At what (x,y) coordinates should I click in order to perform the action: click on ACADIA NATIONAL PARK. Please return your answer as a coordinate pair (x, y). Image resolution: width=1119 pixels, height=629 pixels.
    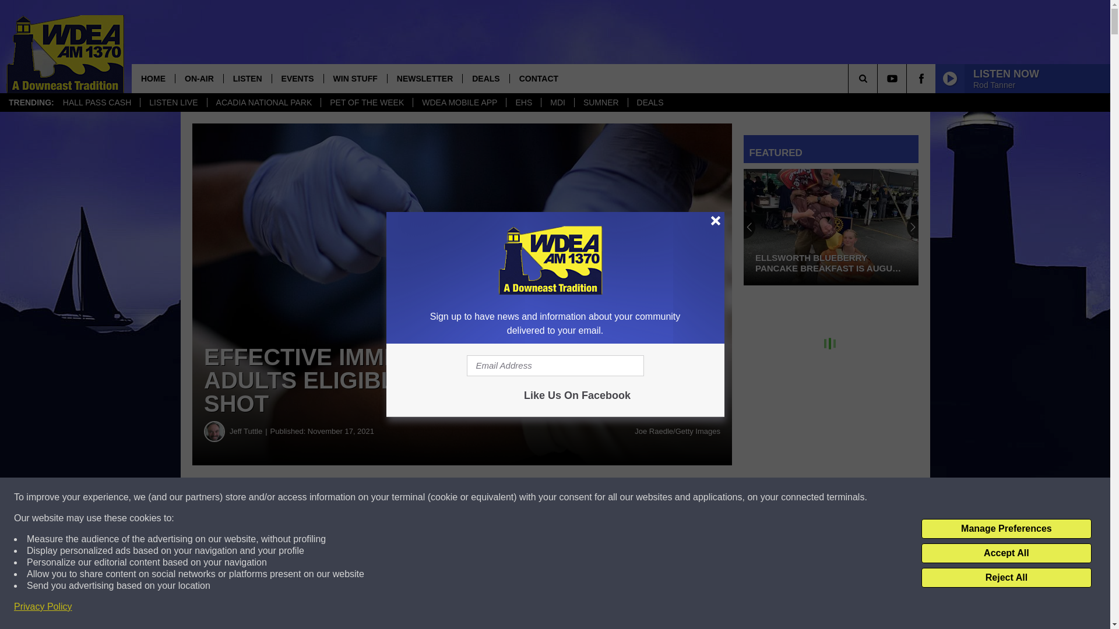
    Looking at the image, I should click on (264, 103).